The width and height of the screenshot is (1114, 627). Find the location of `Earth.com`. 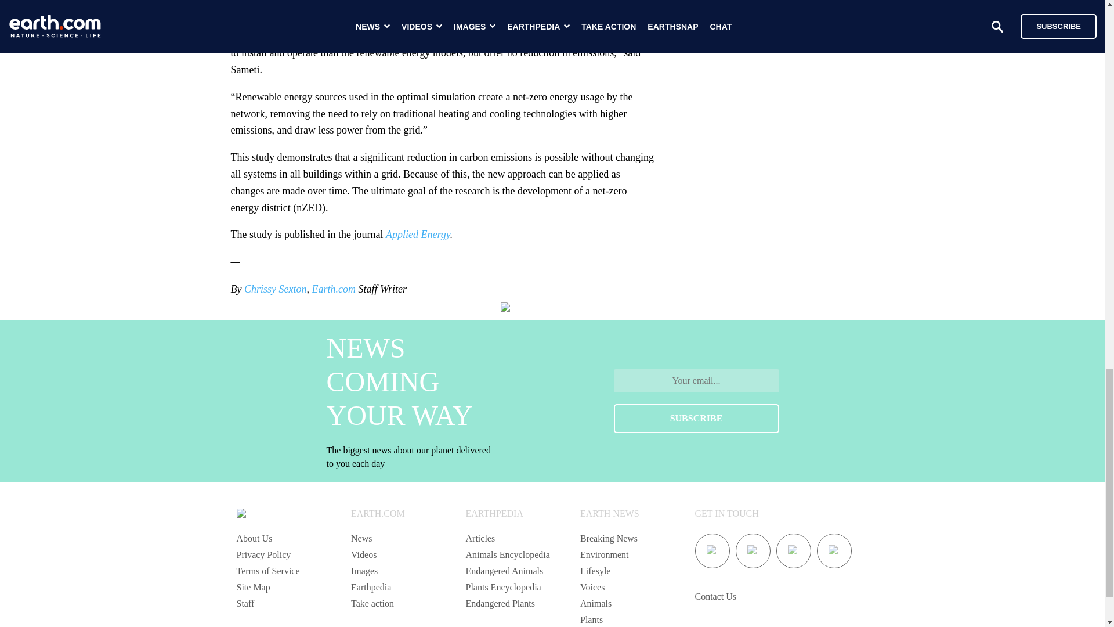

Earth.com is located at coordinates (333, 289).